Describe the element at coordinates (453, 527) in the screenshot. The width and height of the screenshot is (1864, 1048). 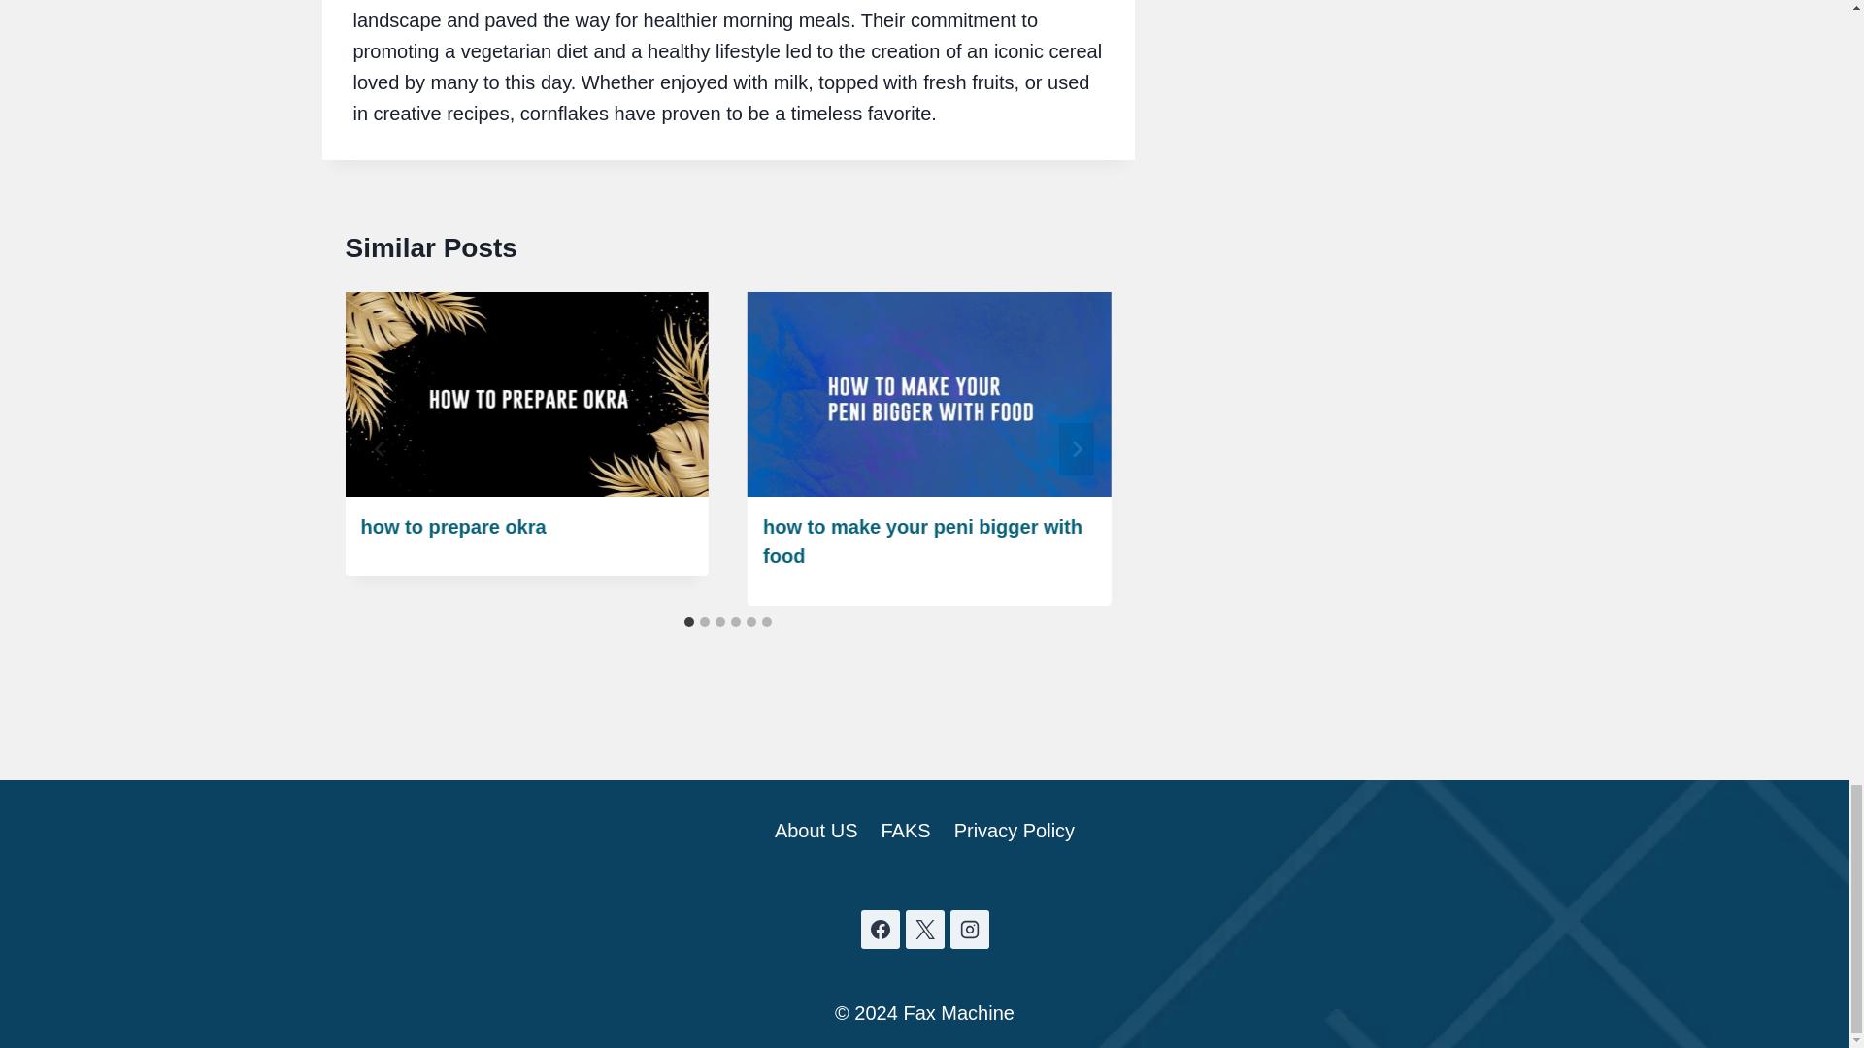
I see `how to prepare okra` at that location.